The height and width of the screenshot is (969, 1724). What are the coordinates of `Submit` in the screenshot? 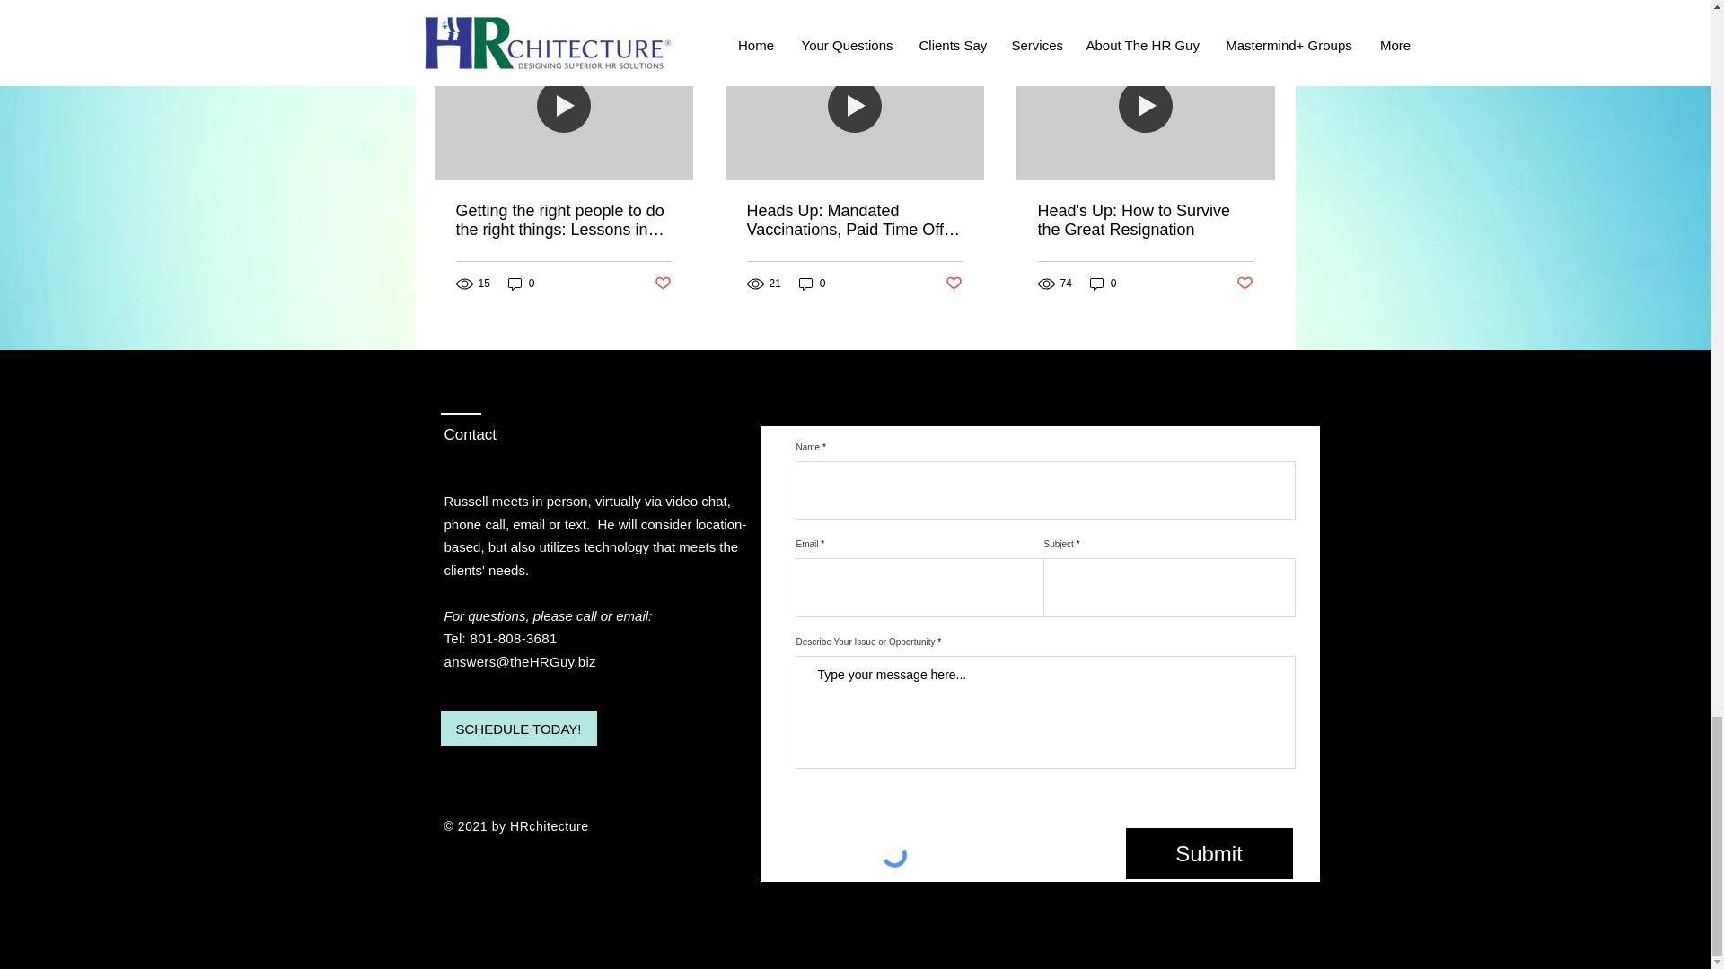 It's located at (1209, 853).